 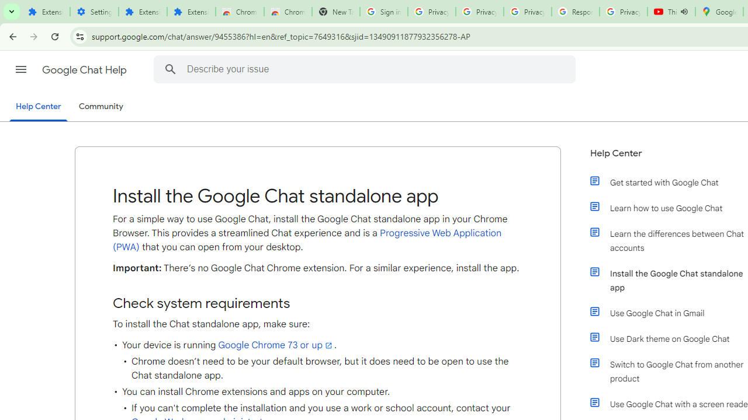 I want to click on Community, so click(x=101, y=107).